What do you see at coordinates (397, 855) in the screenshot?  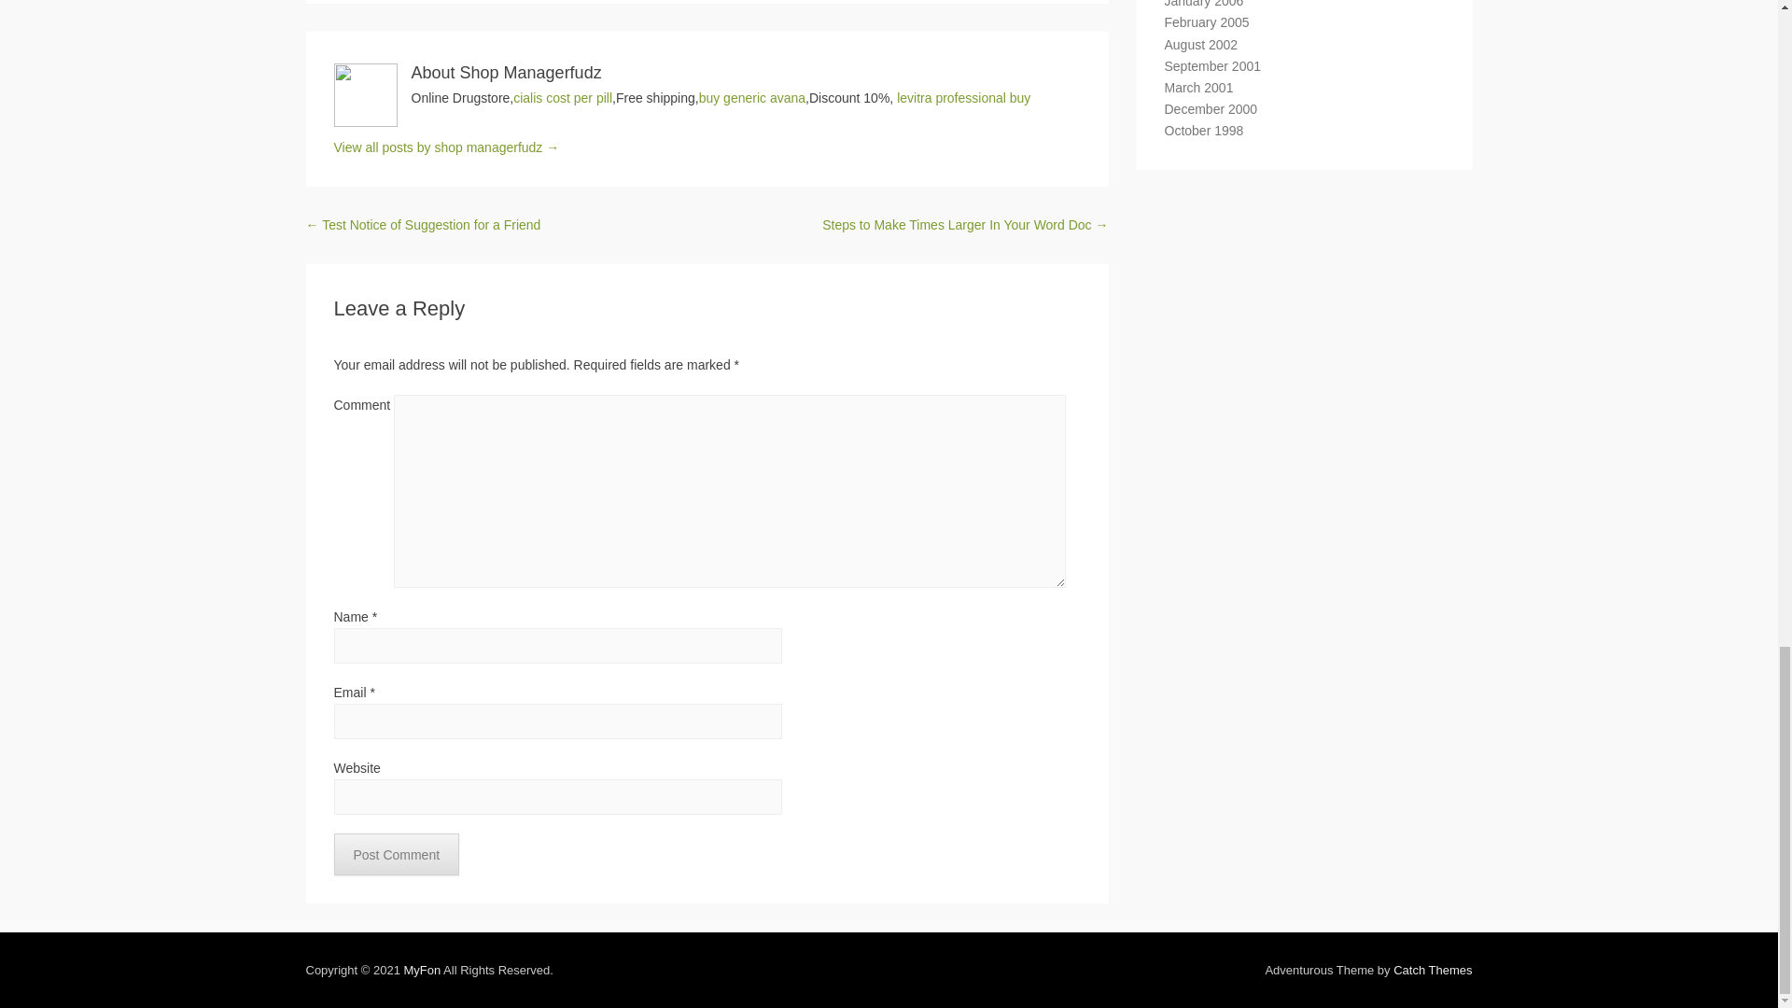 I see `Post Comment` at bounding box center [397, 855].